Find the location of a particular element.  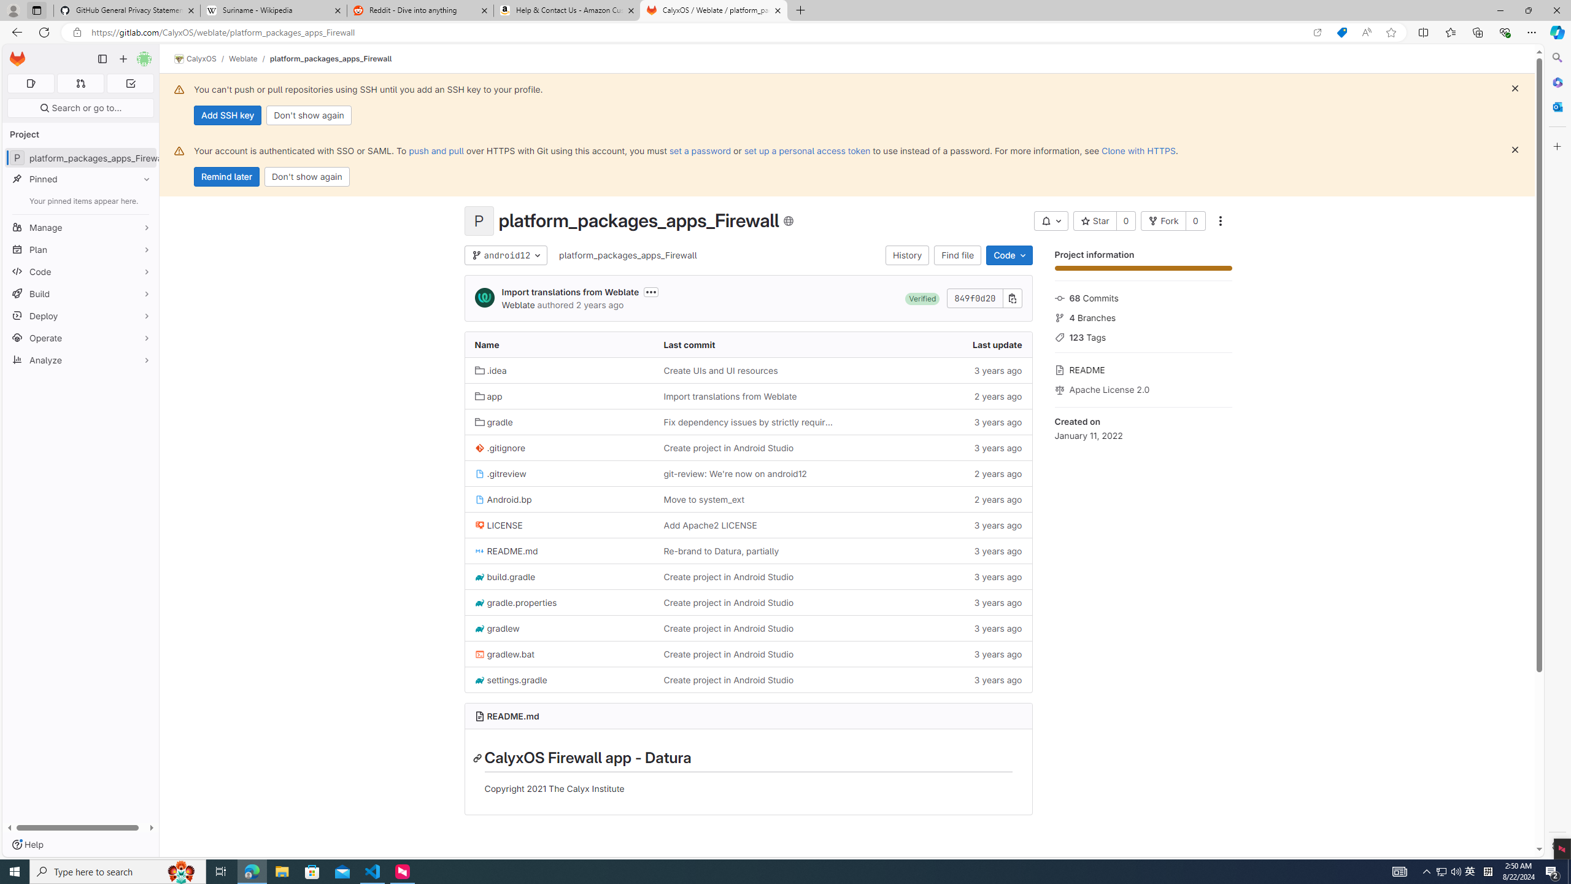

.gitreview is located at coordinates (558, 474).